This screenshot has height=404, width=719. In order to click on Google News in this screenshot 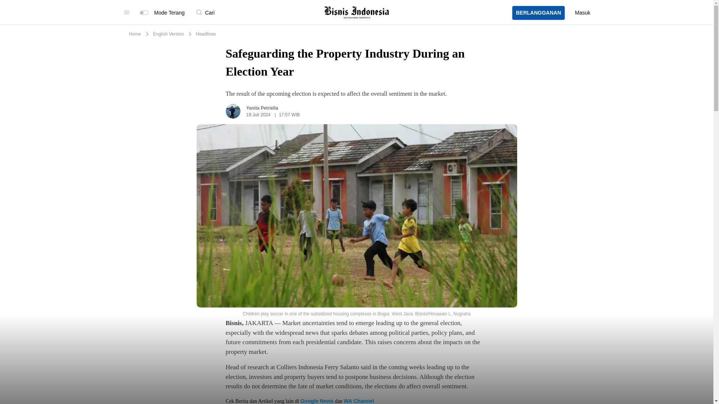, I will do `click(317, 401)`.